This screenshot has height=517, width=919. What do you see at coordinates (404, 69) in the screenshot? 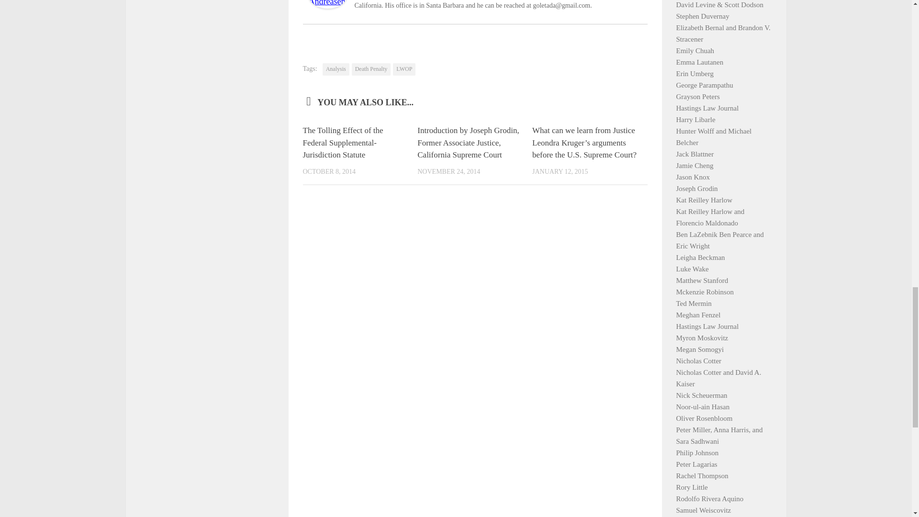
I see `LWOP` at bounding box center [404, 69].